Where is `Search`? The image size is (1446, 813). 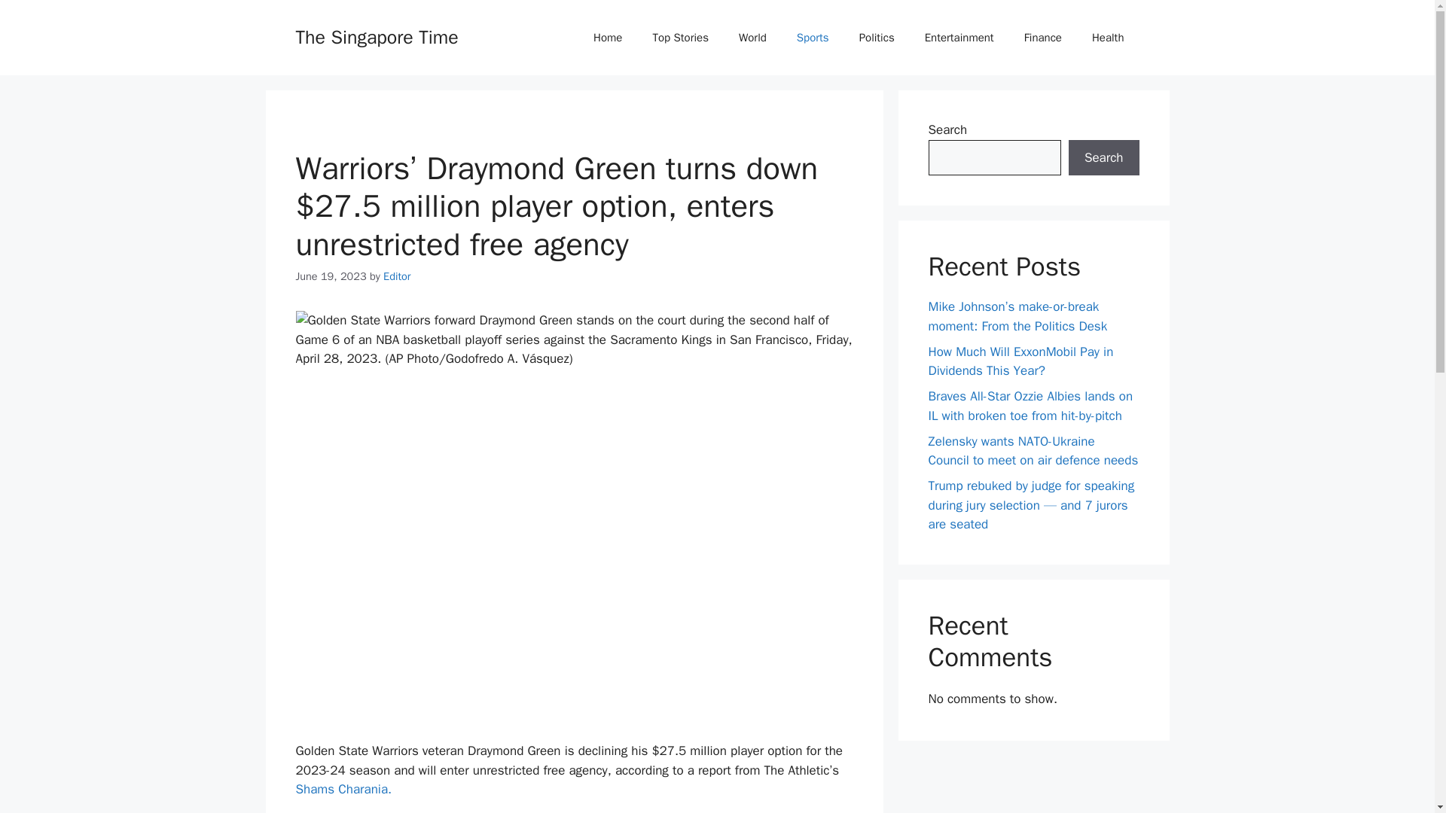 Search is located at coordinates (1103, 158).